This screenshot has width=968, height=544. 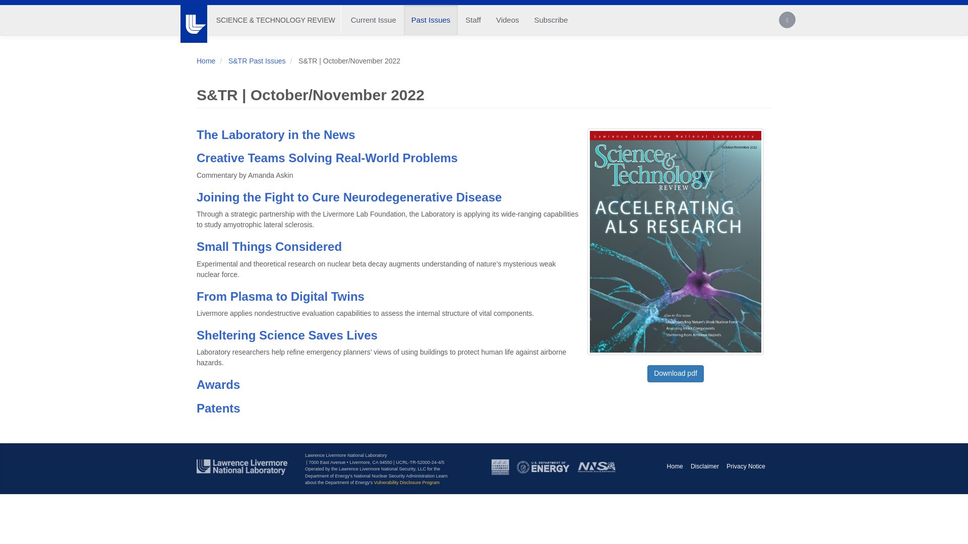 What do you see at coordinates (275, 20) in the screenshot?
I see `Home` at bounding box center [275, 20].